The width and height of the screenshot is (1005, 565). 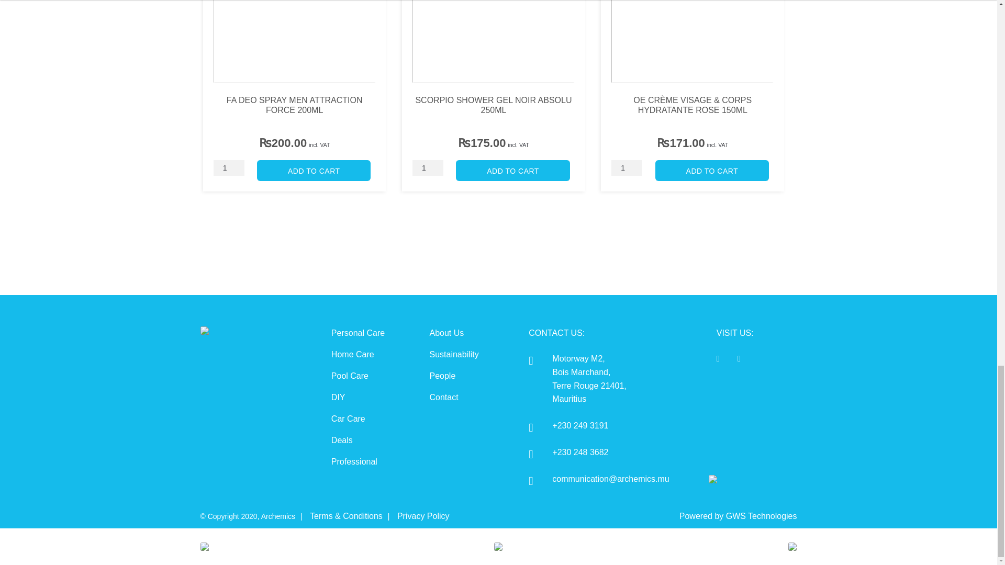 I want to click on 1, so click(x=427, y=167).